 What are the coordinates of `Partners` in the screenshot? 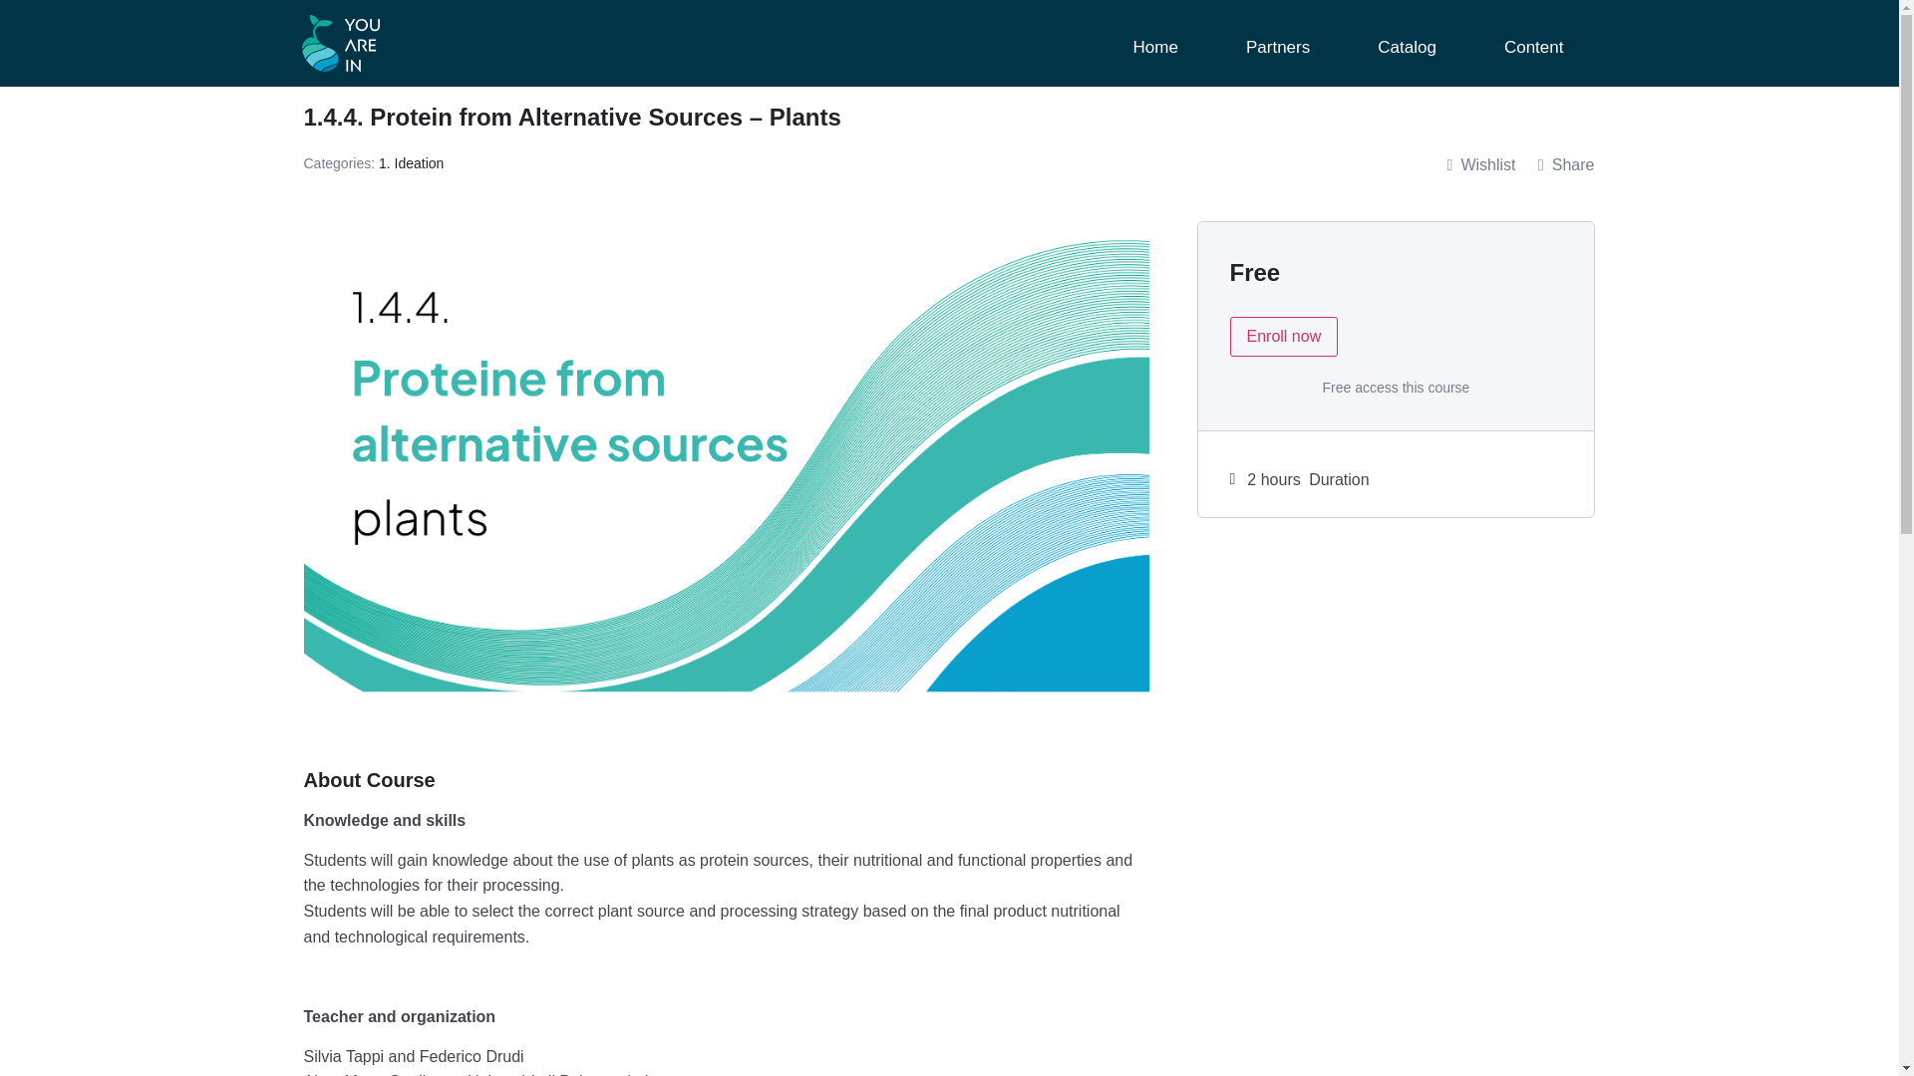 It's located at (1277, 48).